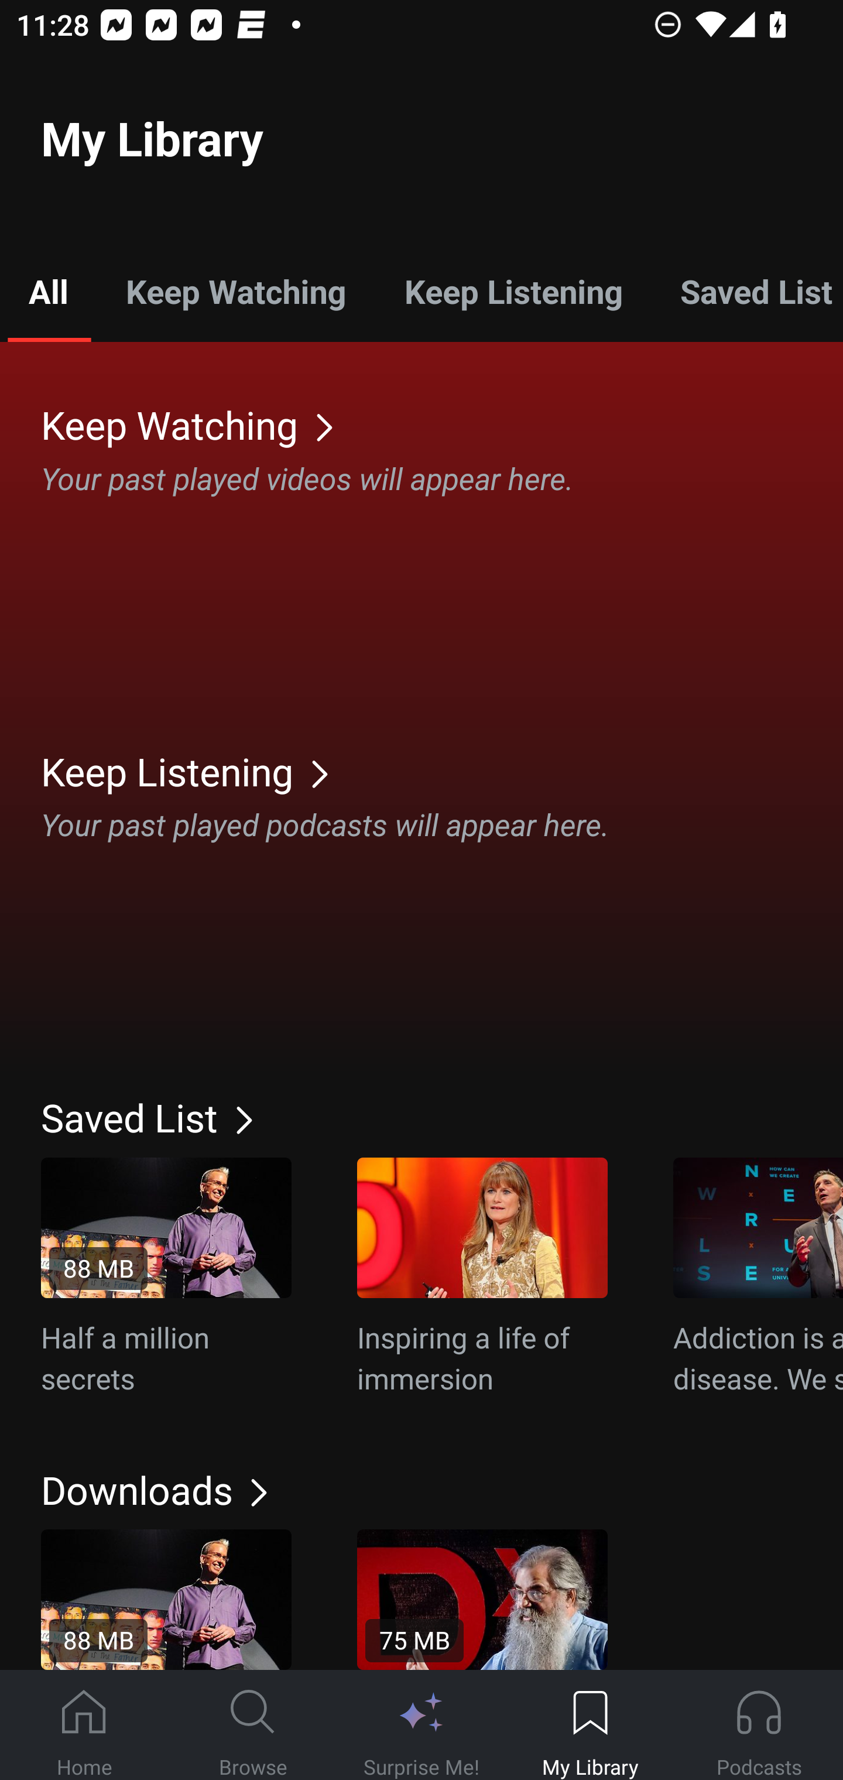  What do you see at coordinates (442, 424) in the screenshot?
I see `Keep Watching` at bounding box center [442, 424].